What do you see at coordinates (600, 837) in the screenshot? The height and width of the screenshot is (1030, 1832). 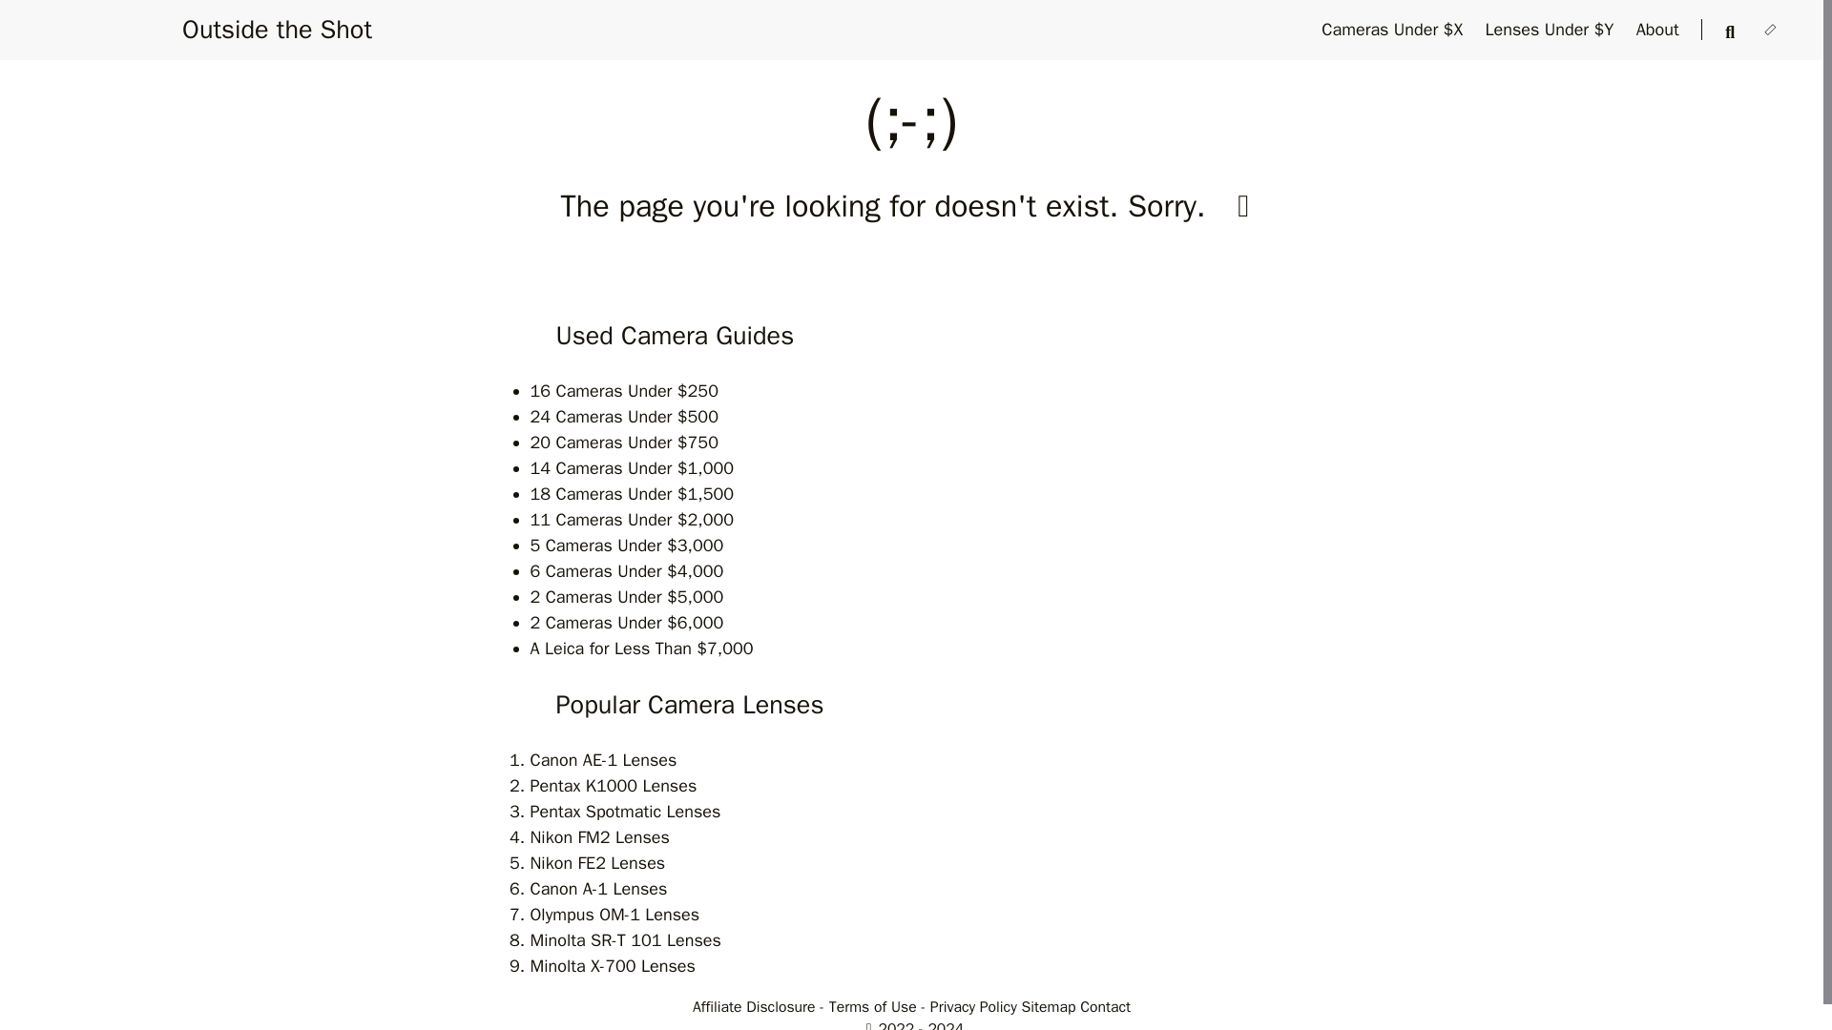 I see `Nikon FM2 Lenses` at bounding box center [600, 837].